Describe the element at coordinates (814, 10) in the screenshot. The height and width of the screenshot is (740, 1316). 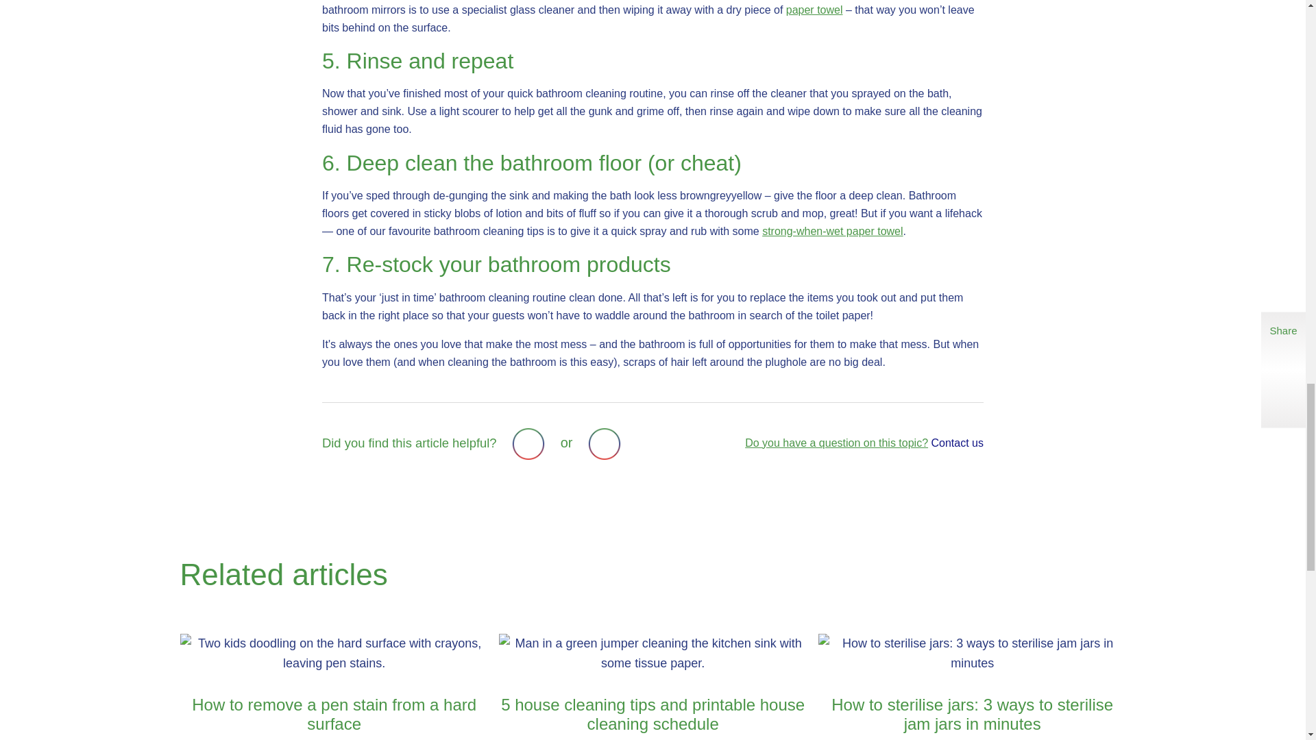
I see `paper towel` at that location.